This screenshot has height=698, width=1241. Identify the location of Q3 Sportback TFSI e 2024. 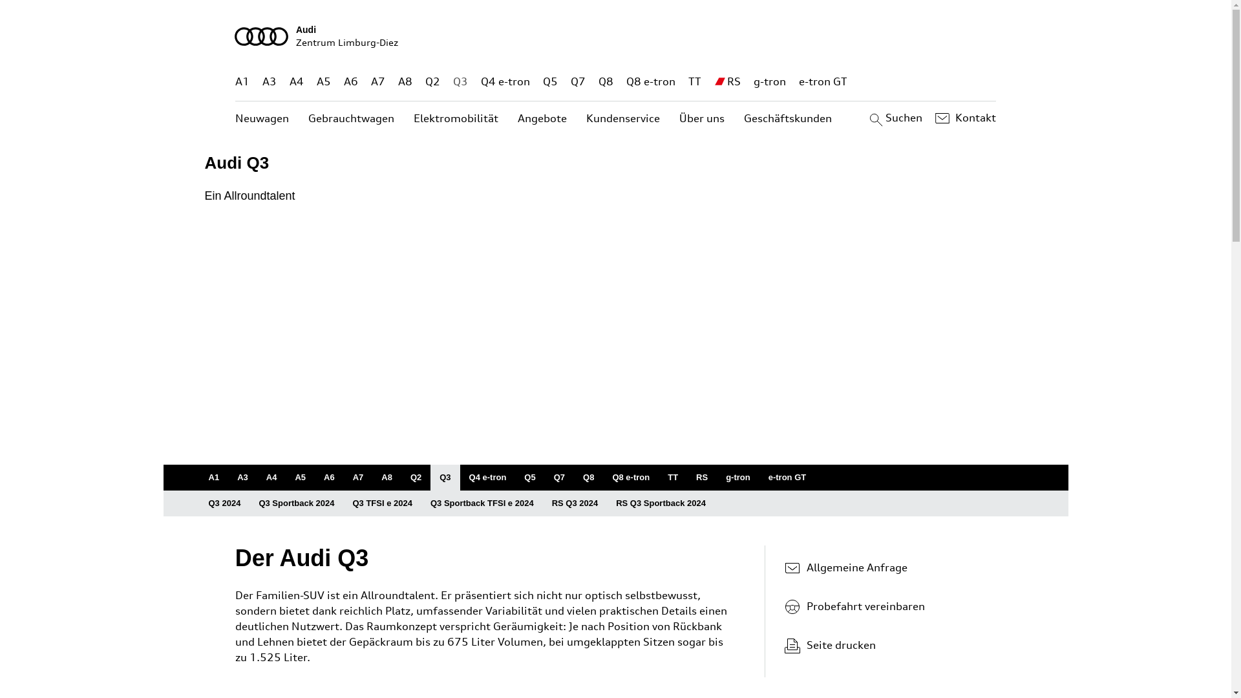
(482, 503).